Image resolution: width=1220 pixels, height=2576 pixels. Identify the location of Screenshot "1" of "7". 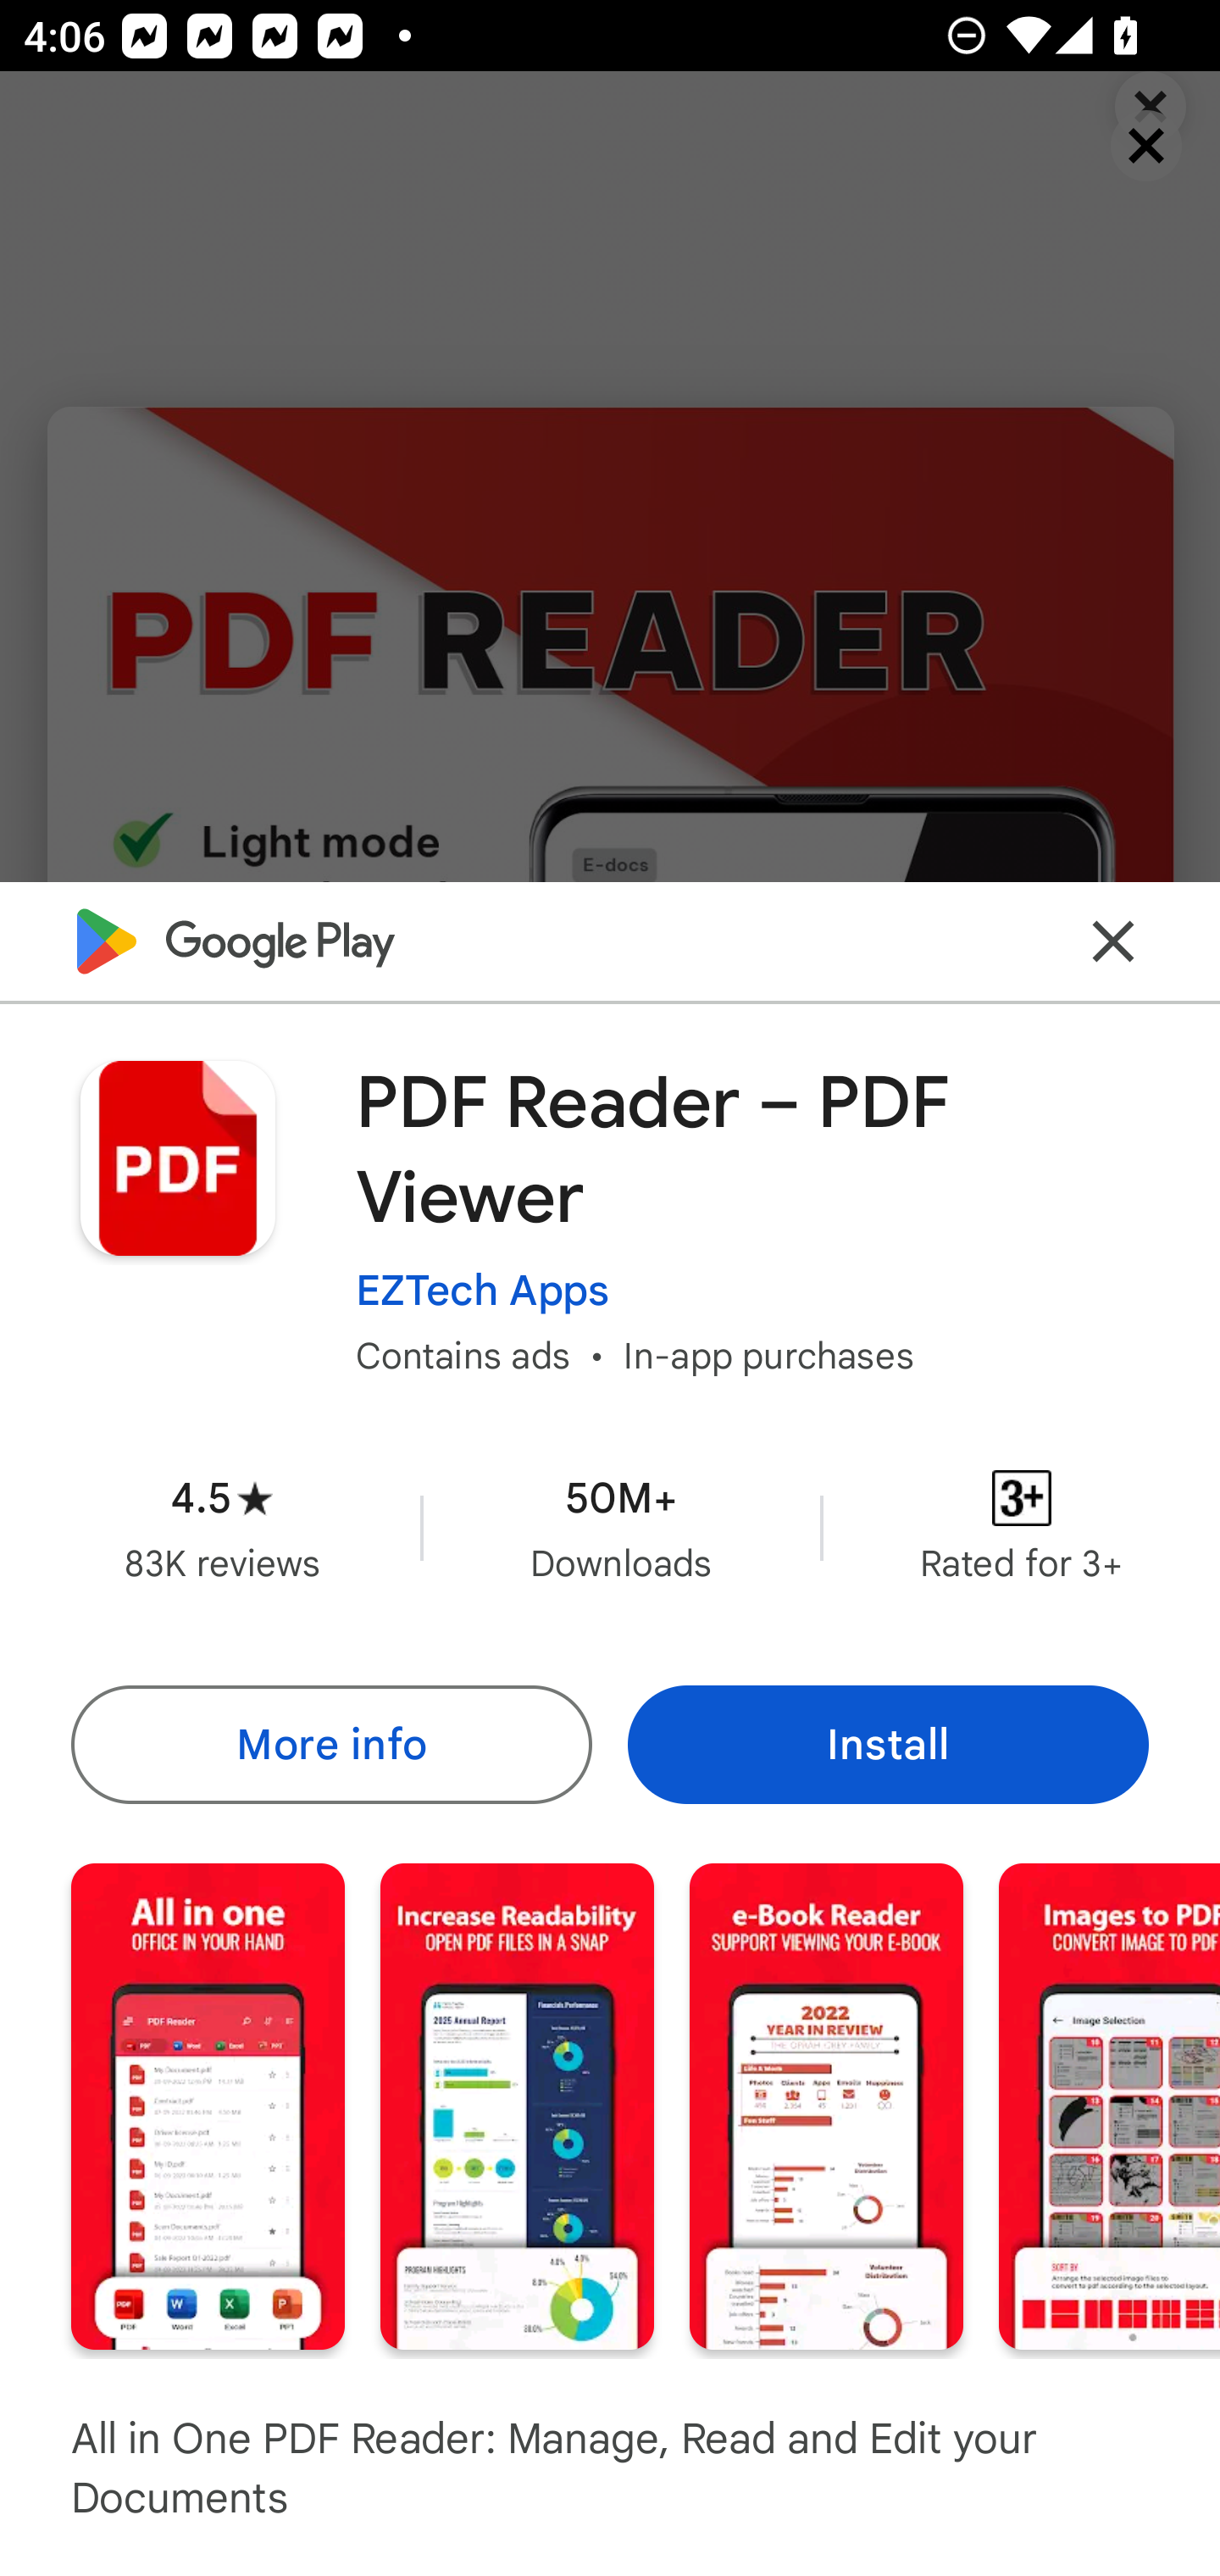
(208, 2105).